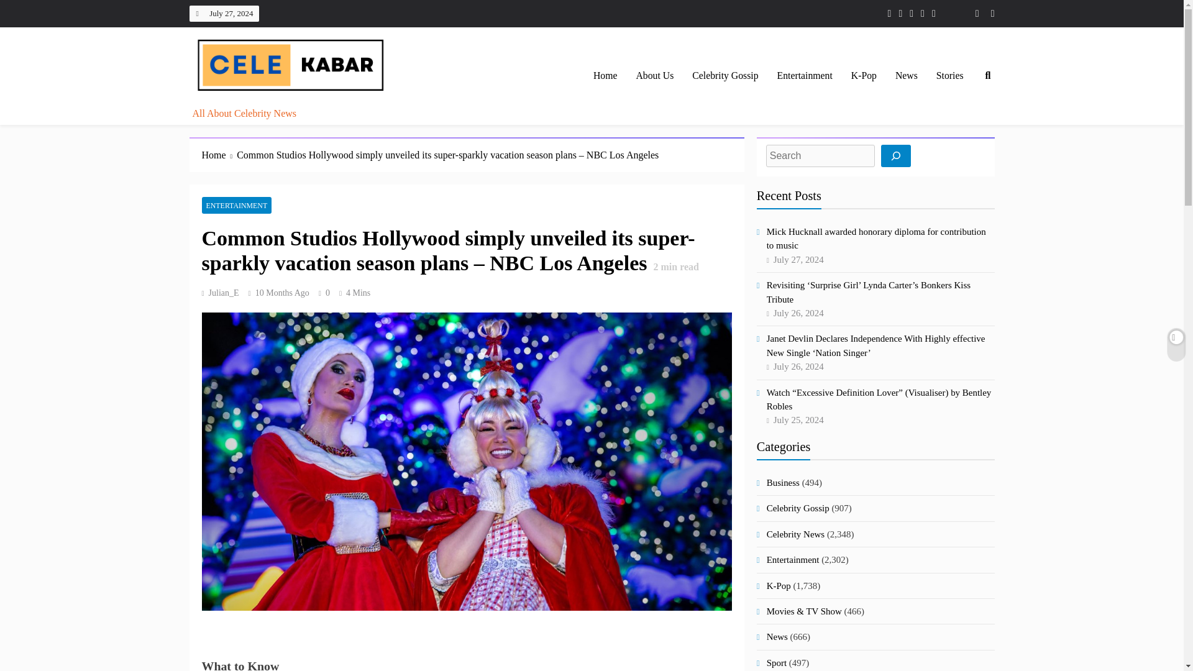 The width and height of the screenshot is (1193, 671). What do you see at coordinates (654, 76) in the screenshot?
I see `About Us` at bounding box center [654, 76].